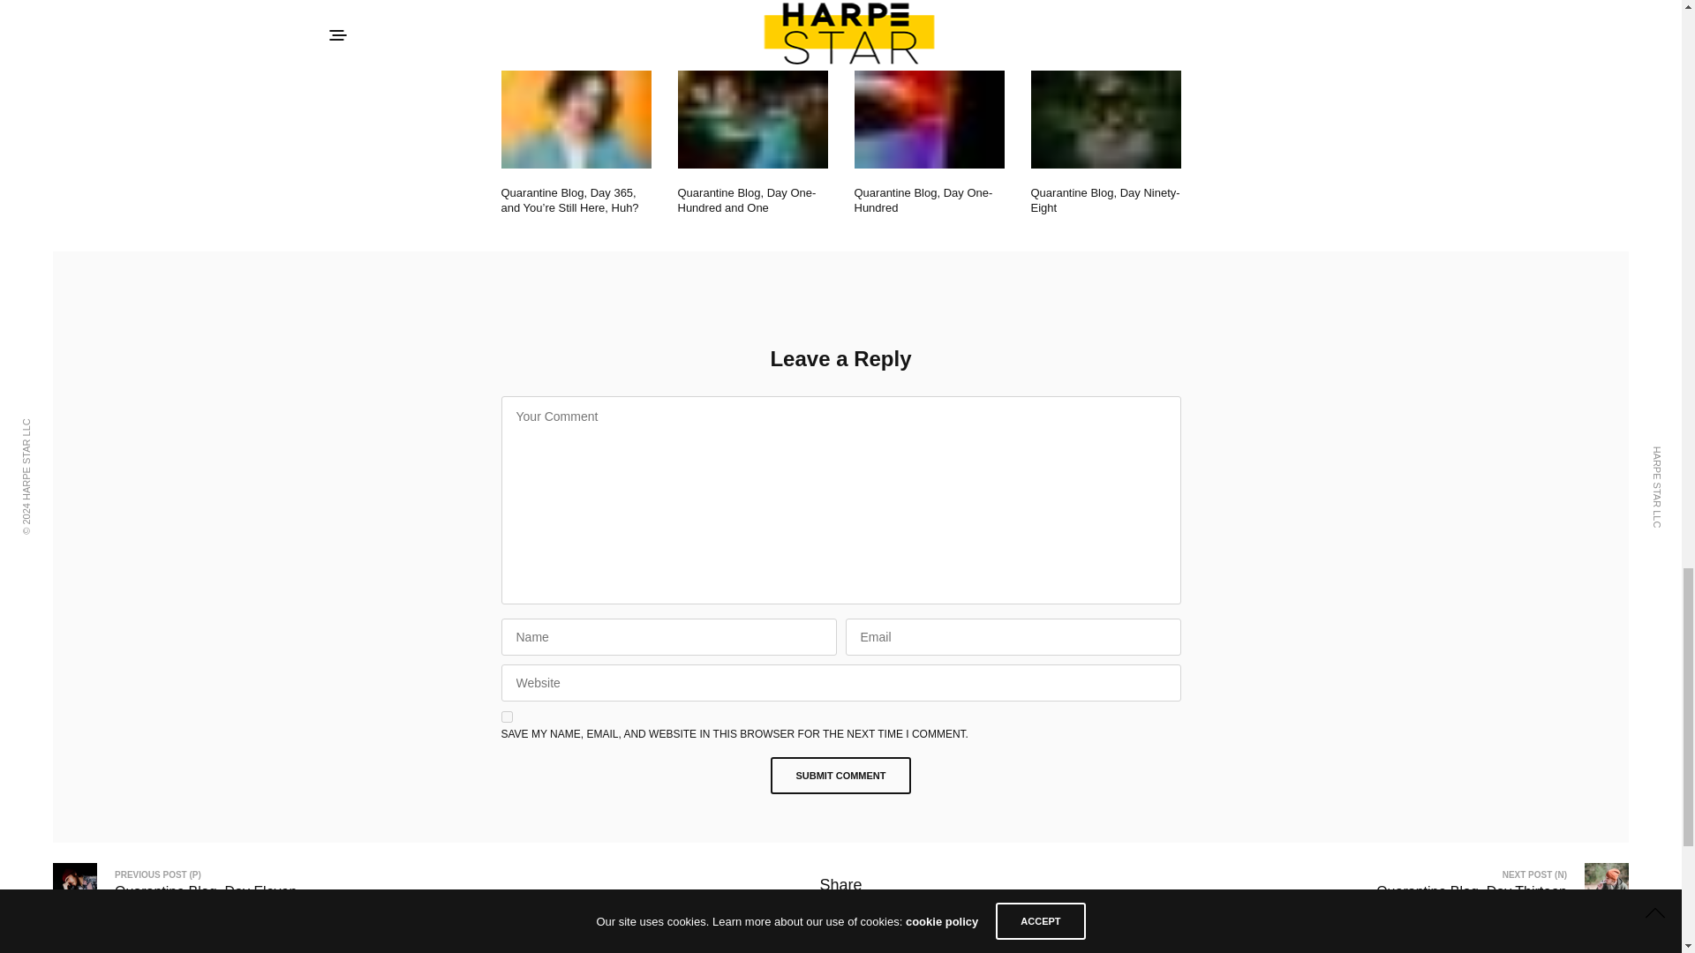 This screenshot has height=953, width=1695. I want to click on Quarantine Blog, Day Ninety-Eight, so click(1105, 199).